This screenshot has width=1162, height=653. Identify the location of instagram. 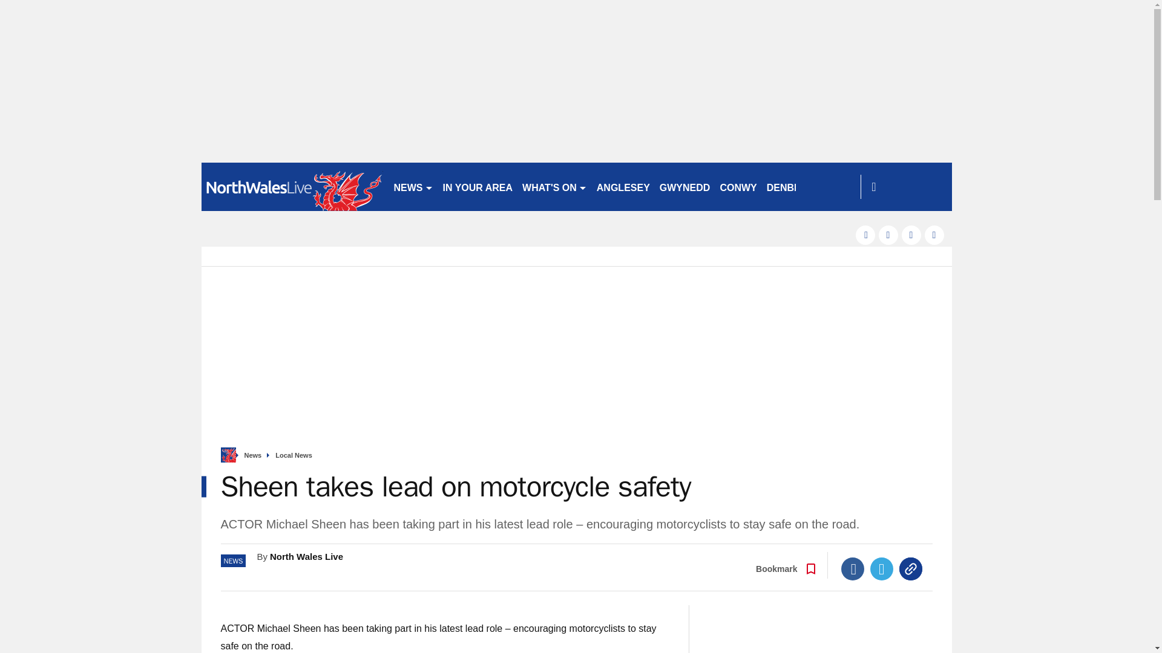
(934, 235).